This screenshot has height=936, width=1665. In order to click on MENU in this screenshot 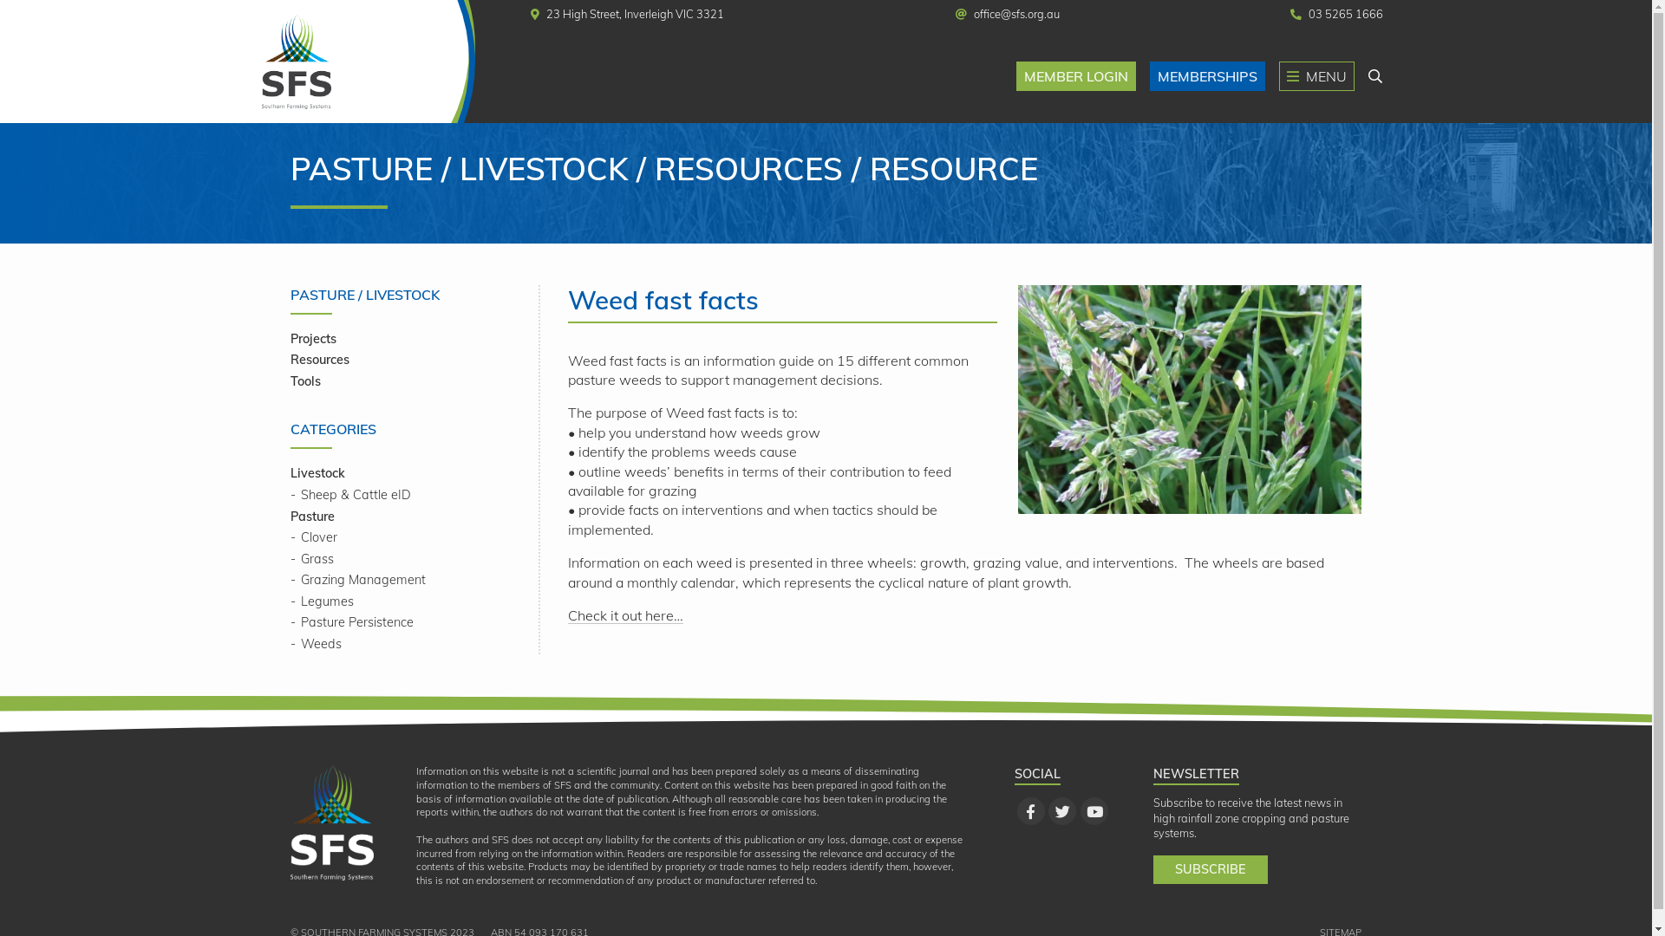, I will do `click(1316, 76)`.